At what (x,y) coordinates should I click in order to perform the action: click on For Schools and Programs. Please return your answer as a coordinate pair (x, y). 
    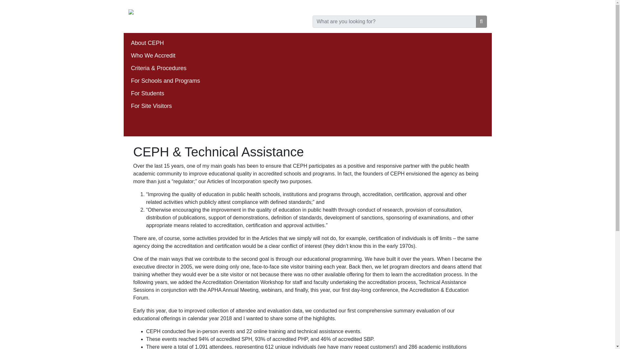
    Looking at the image, I should click on (165, 81).